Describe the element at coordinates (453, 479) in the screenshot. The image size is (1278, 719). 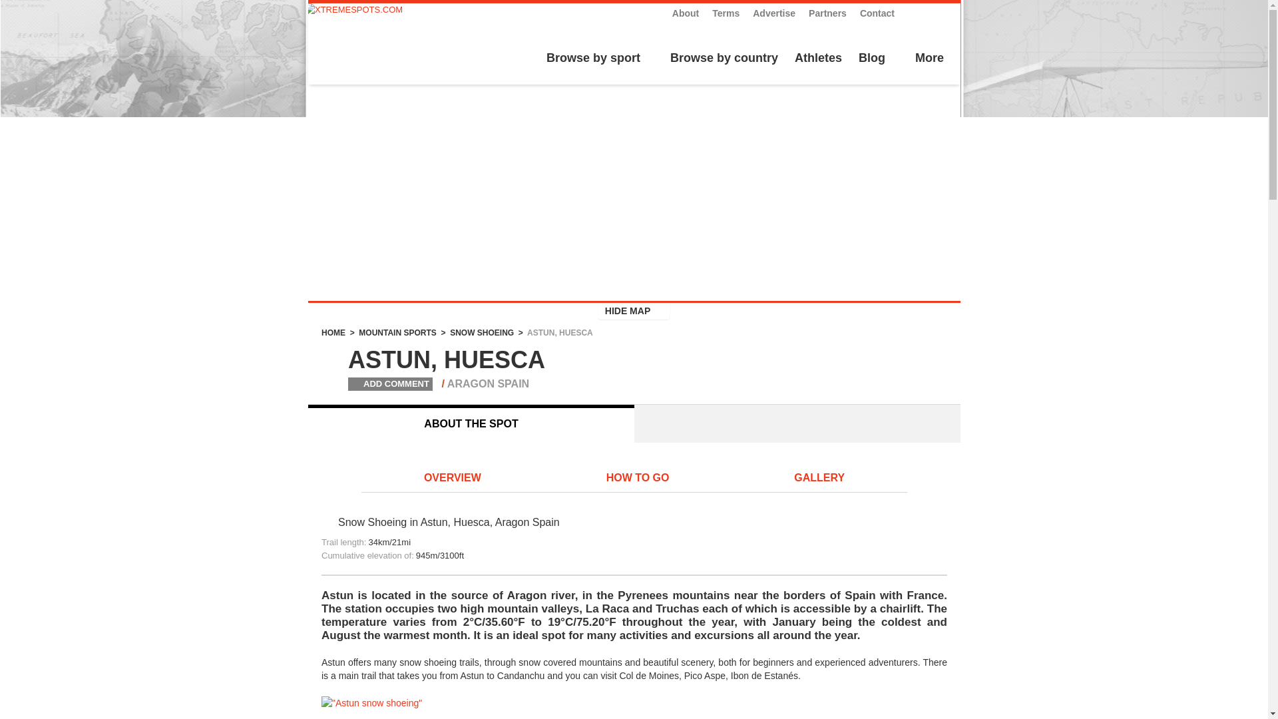
I see `OVERVIEW` at that location.